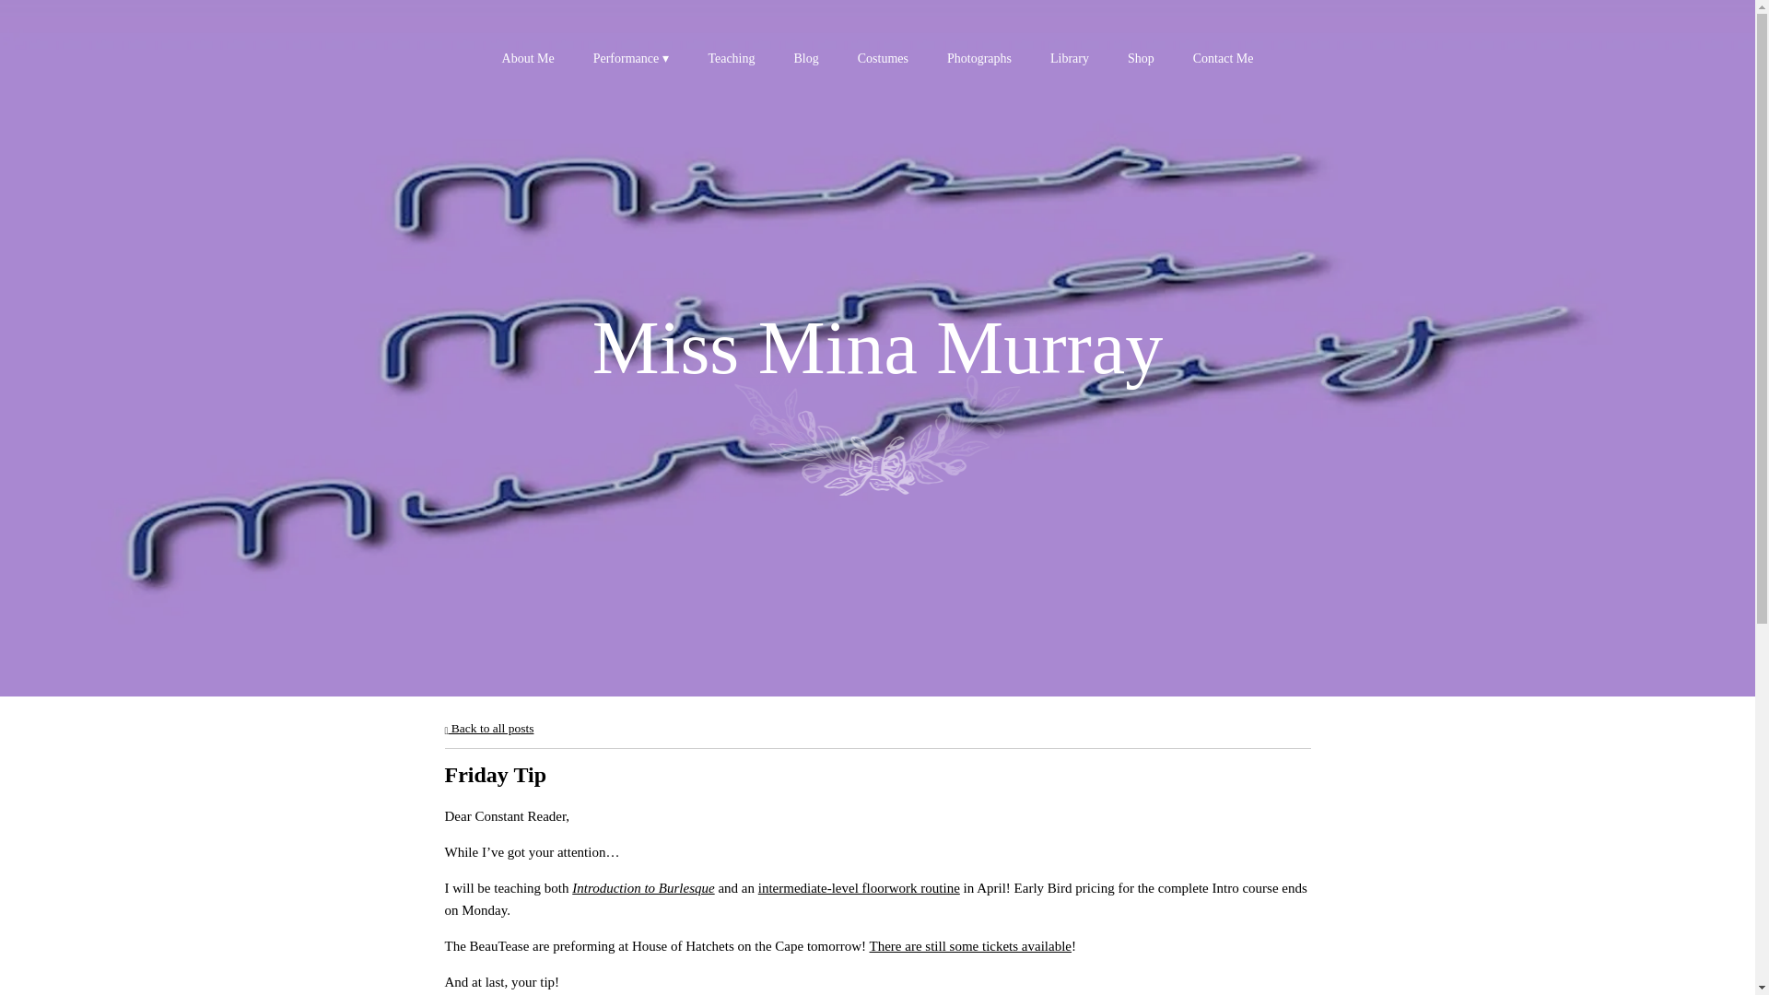 The image size is (1769, 995). What do you see at coordinates (878, 365) in the screenshot?
I see `Miss Mina Murray` at bounding box center [878, 365].